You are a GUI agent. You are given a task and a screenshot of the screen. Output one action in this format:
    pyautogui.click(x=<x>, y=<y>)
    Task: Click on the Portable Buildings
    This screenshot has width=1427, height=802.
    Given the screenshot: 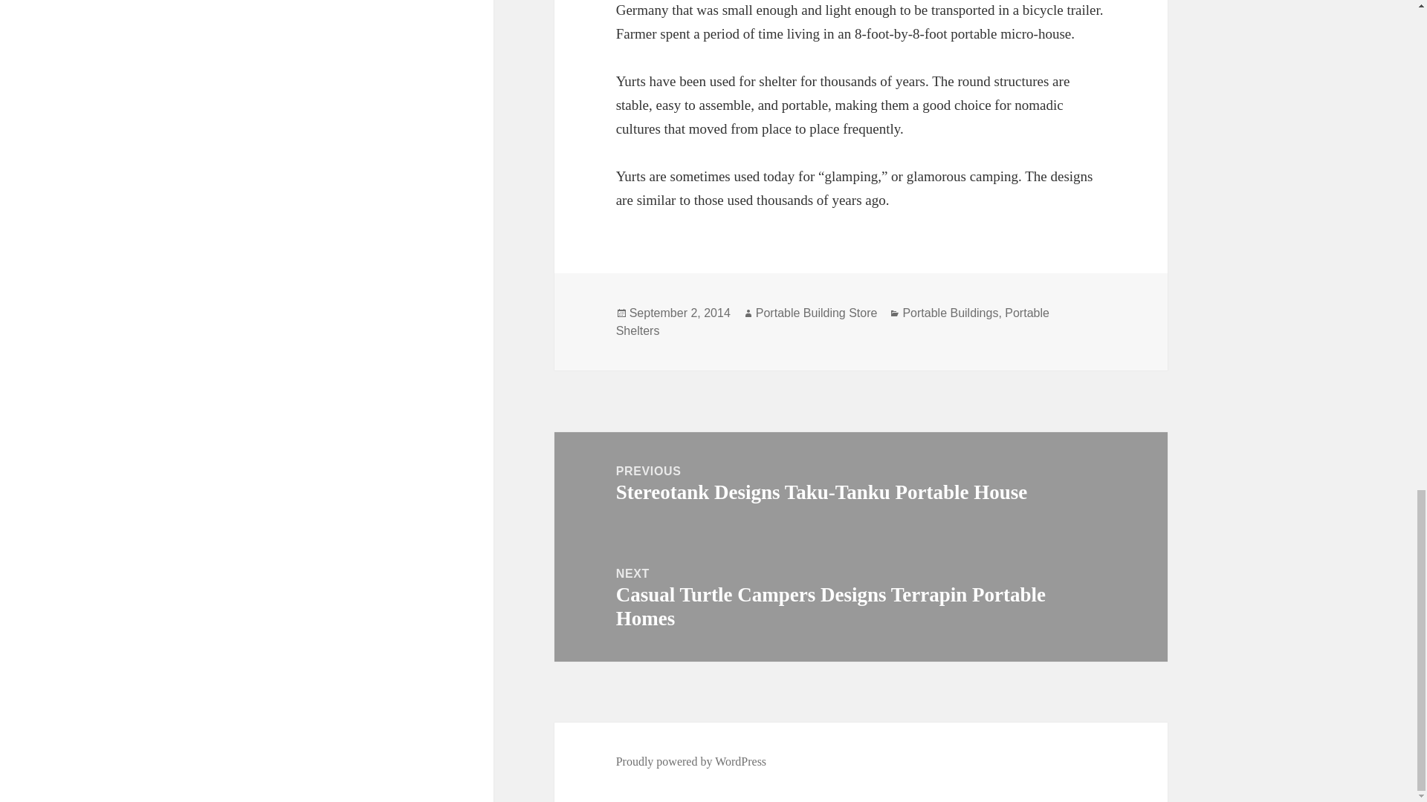 What is the action you would take?
    pyautogui.click(x=950, y=313)
    